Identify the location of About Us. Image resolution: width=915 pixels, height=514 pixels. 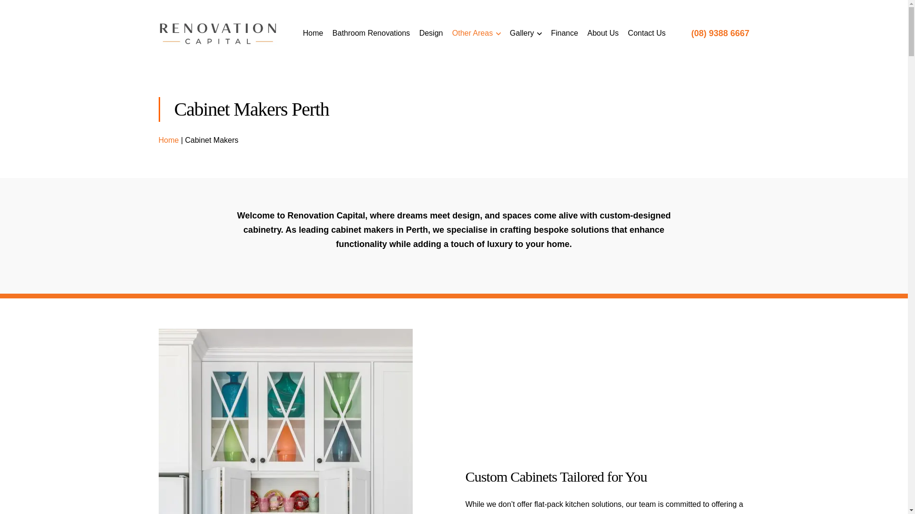
(603, 33).